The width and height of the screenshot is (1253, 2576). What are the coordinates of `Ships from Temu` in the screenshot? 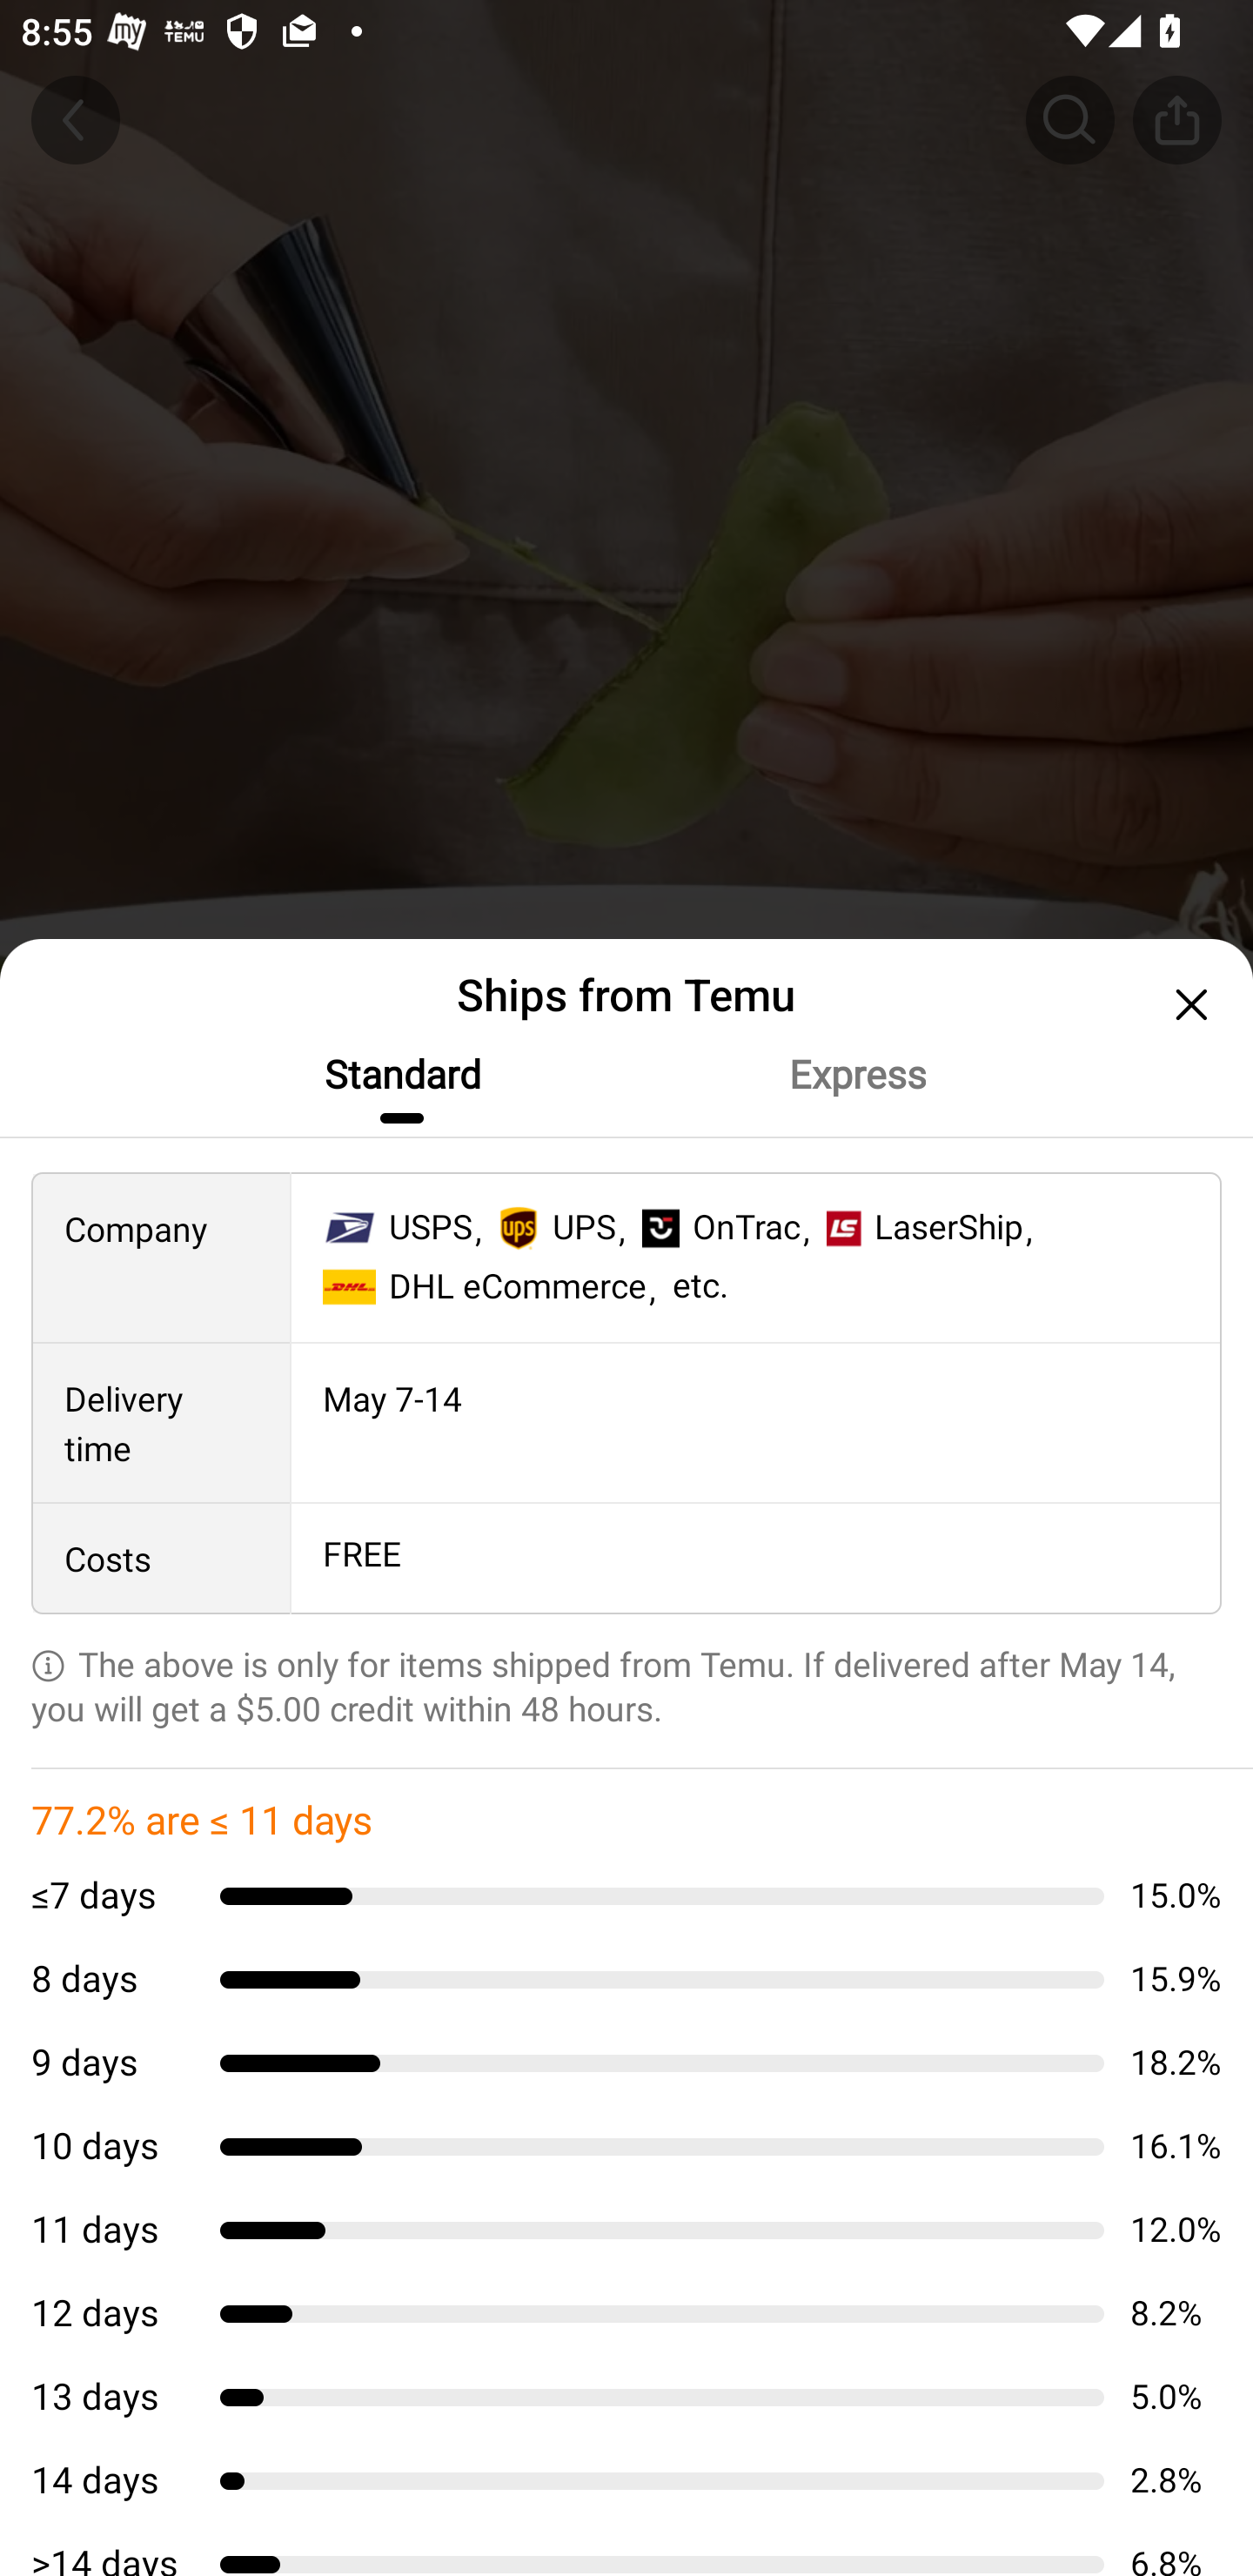 It's located at (626, 2000).